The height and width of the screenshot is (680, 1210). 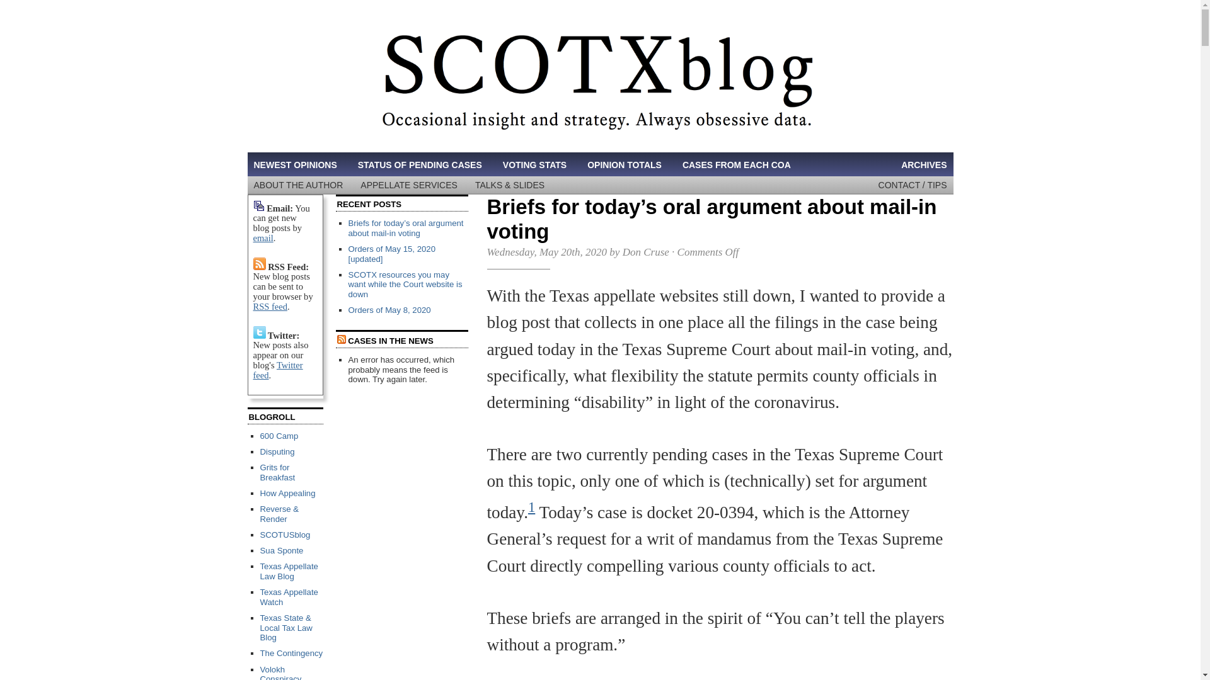 What do you see at coordinates (924, 165) in the screenshot?
I see `ARCHIVES` at bounding box center [924, 165].